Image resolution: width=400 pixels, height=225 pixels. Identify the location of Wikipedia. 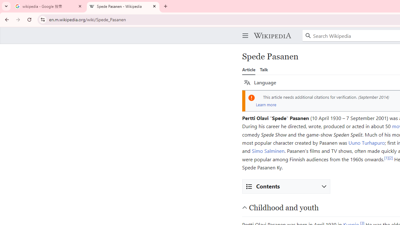
(272, 36).